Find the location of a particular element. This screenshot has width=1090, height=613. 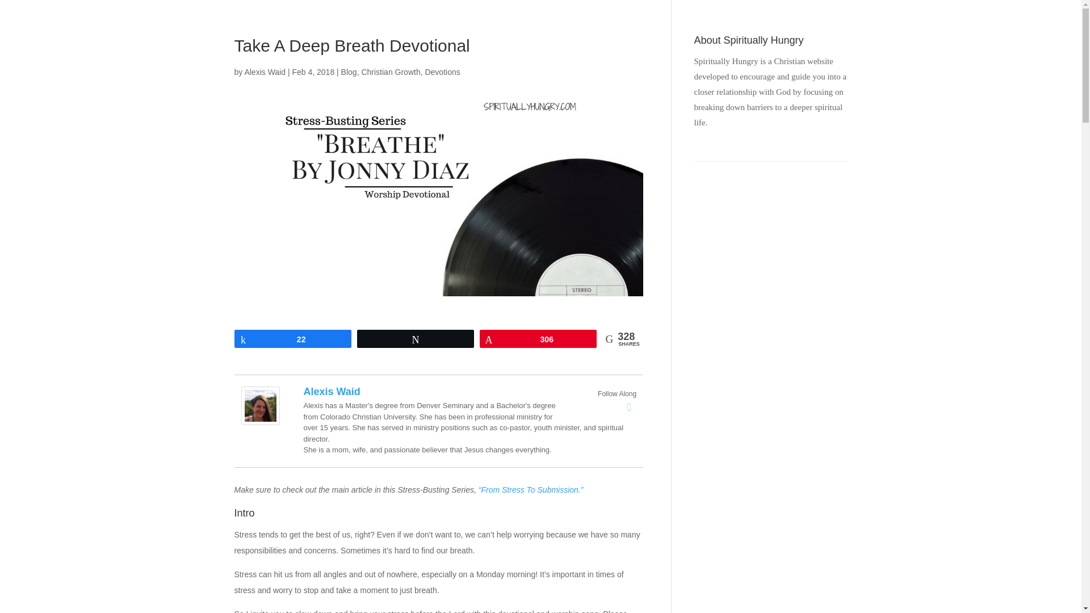

Alexis Waid is located at coordinates (260, 417).